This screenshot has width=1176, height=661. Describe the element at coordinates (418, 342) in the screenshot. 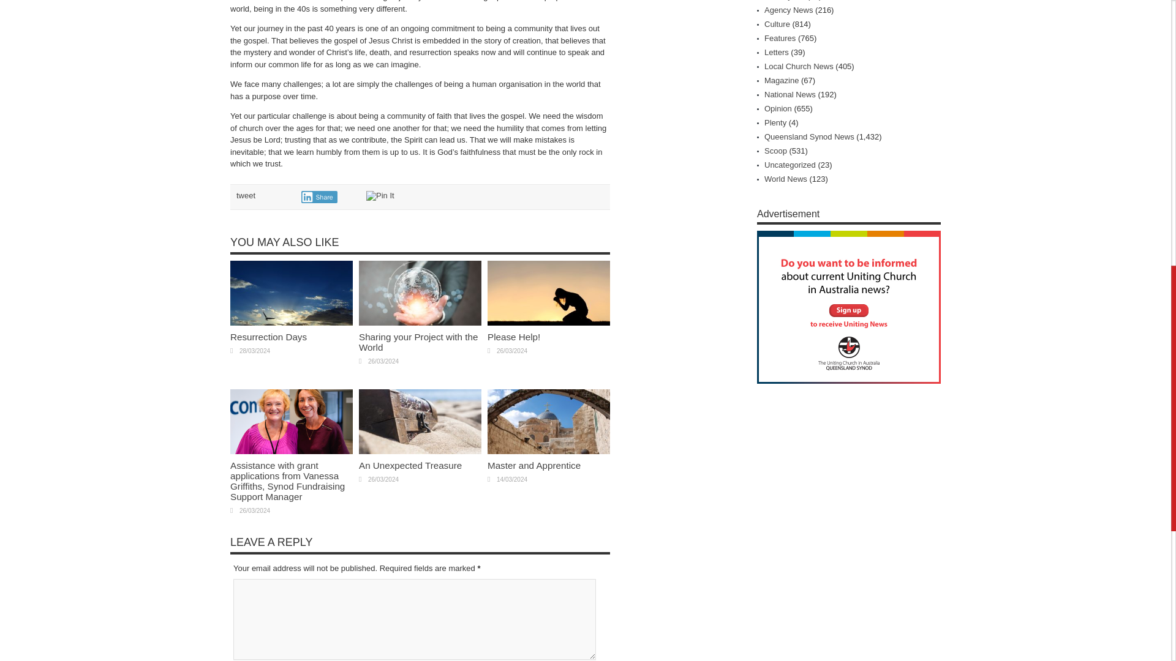

I see `Permalink to Sharing your Project with the World` at that location.